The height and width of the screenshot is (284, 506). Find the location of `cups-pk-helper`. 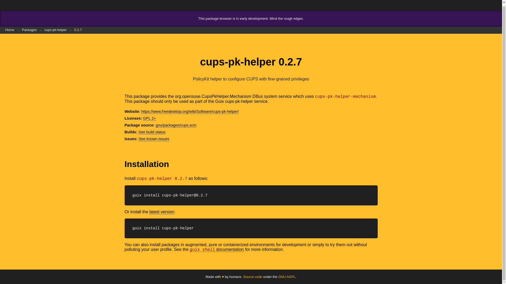

cups-pk-helper is located at coordinates (55, 30).